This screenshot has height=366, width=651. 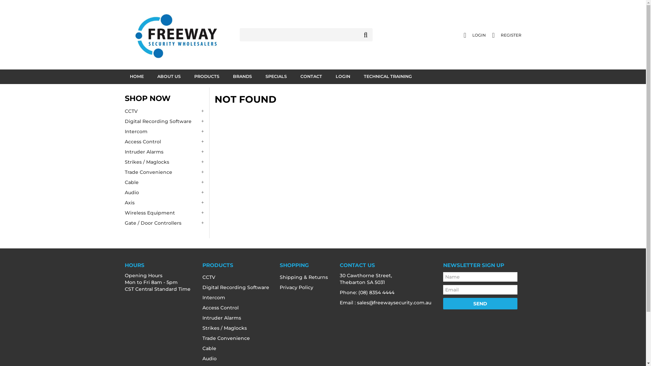 I want to click on (08) 8354 4444, so click(x=376, y=292).